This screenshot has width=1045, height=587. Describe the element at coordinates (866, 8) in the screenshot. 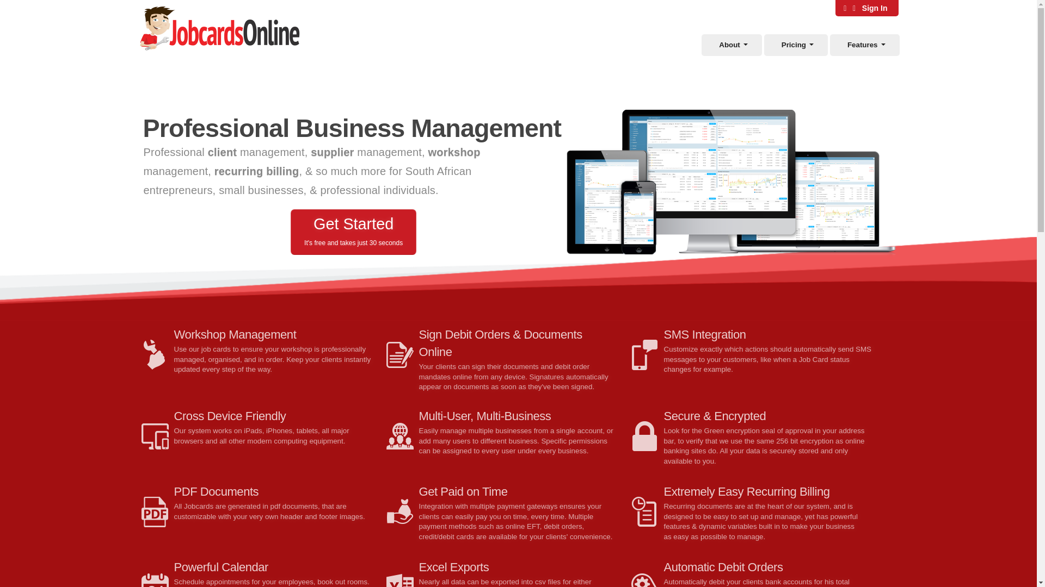

I see `      Sign In` at that location.